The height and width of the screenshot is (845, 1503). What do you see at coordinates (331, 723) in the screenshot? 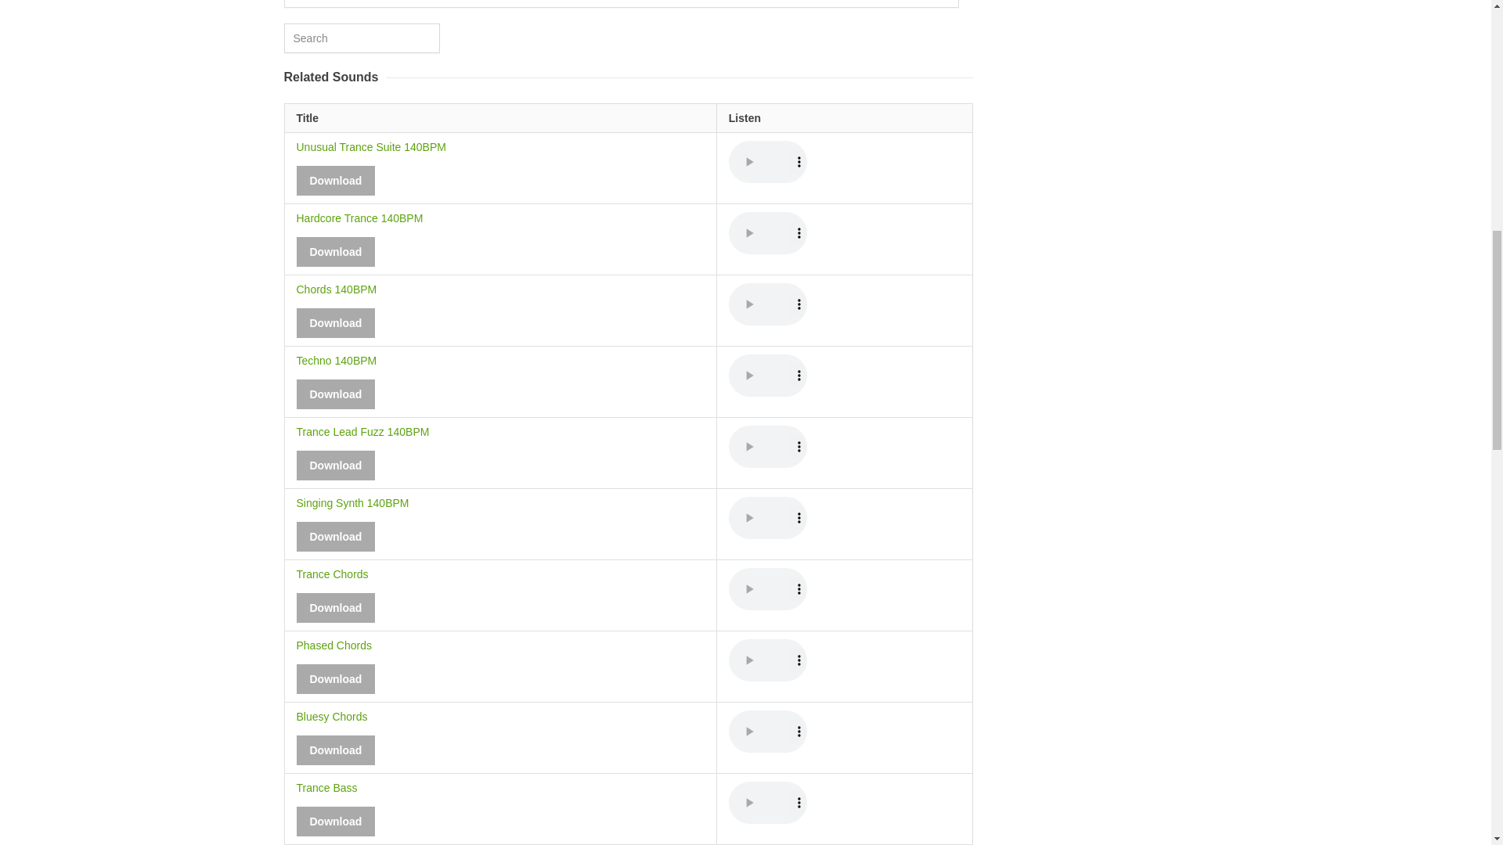
I see `Bluesy Chords` at bounding box center [331, 723].